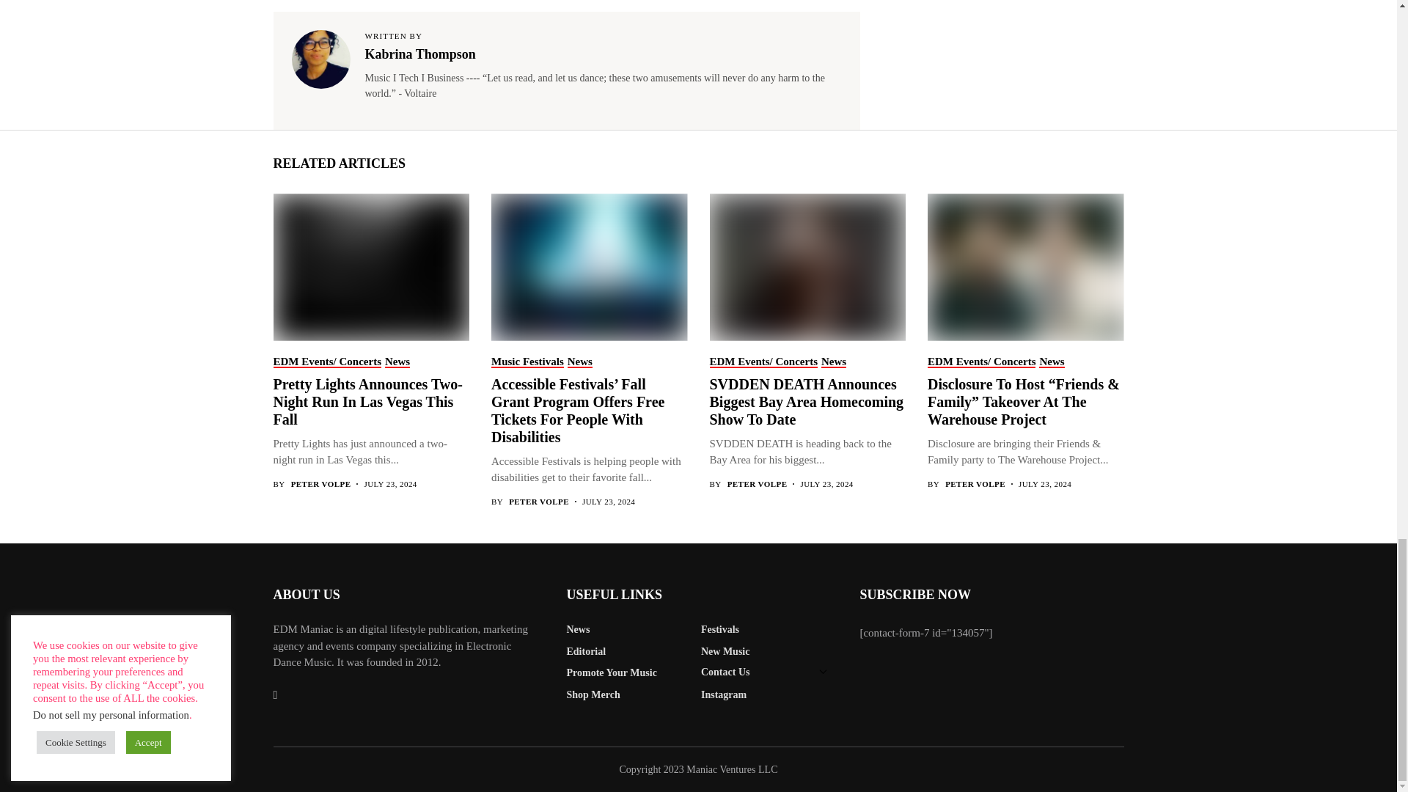 This screenshot has width=1408, height=792. What do you see at coordinates (321, 484) in the screenshot?
I see `Posts by Peter Volpe` at bounding box center [321, 484].